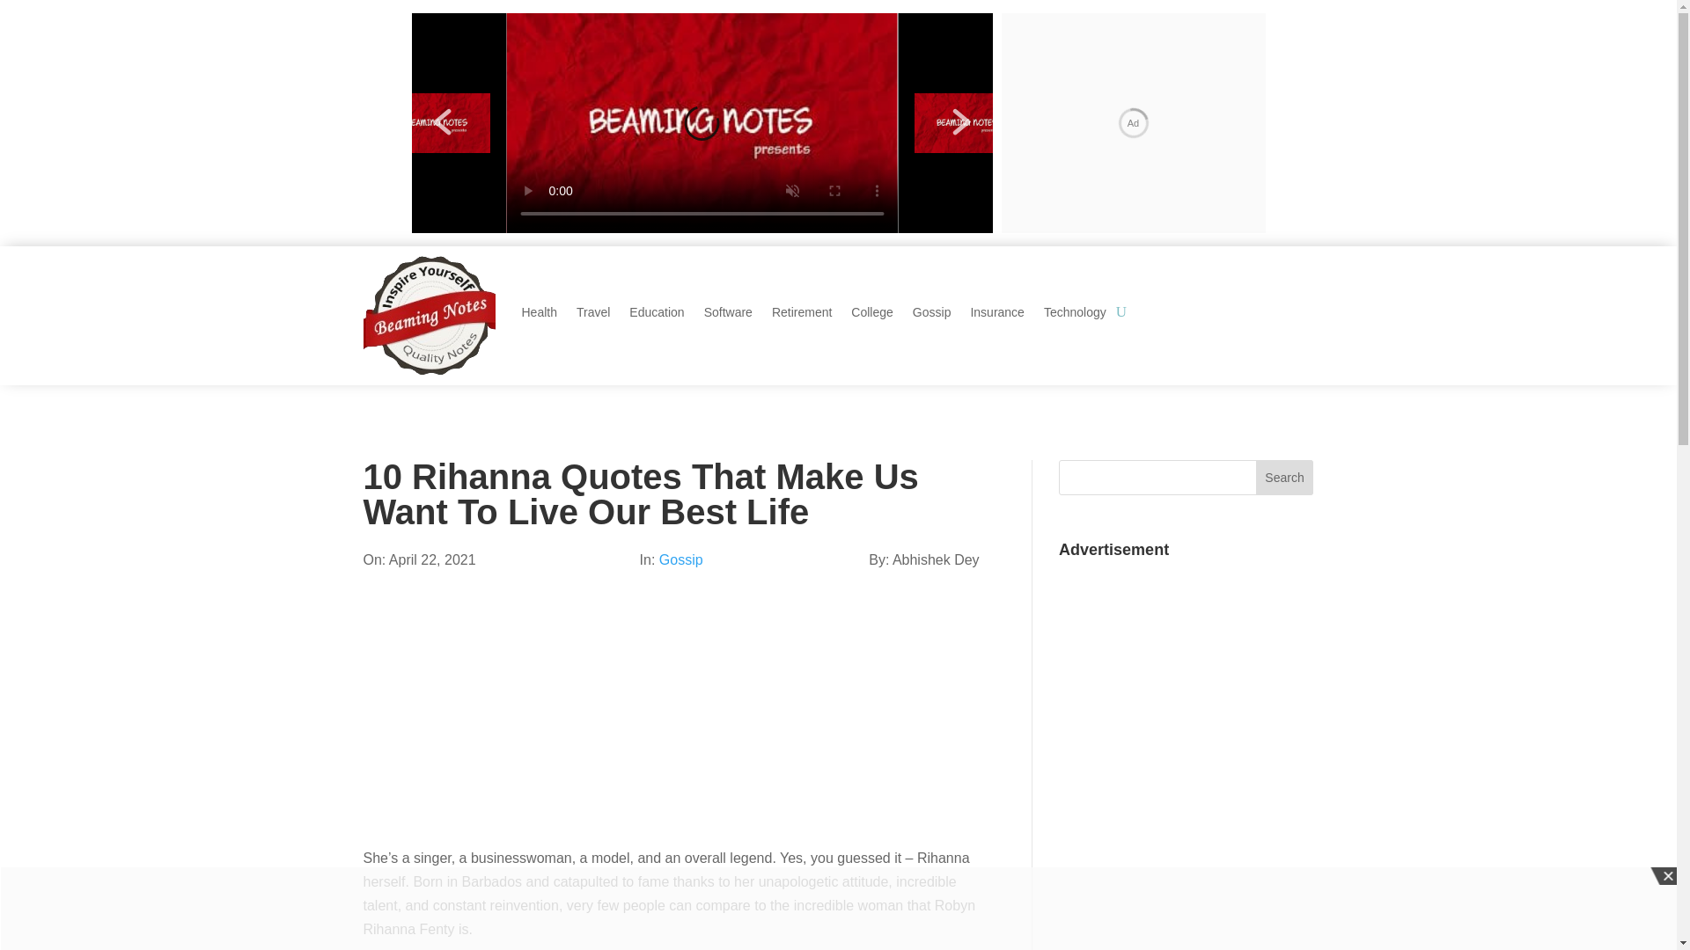  I want to click on Next, so click(961, 122).